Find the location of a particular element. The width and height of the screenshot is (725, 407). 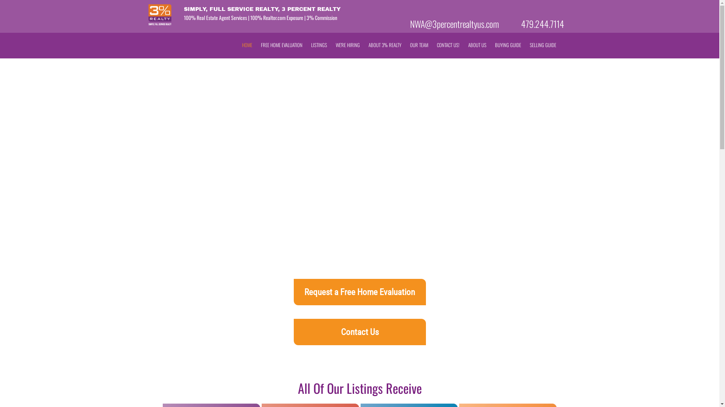

BUYING GUIDE is located at coordinates (507, 45).